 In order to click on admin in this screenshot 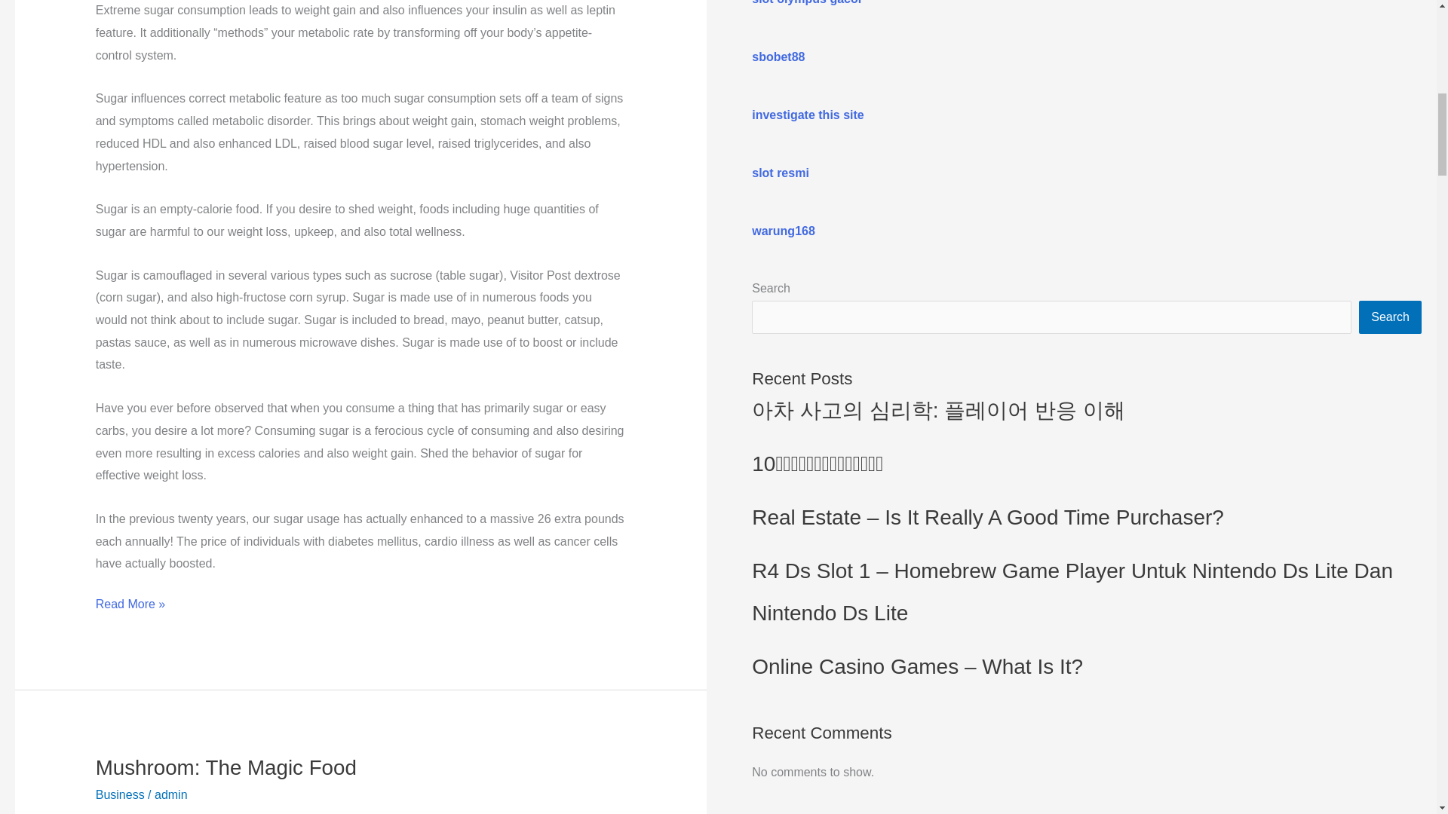, I will do `click(171, 794)`.